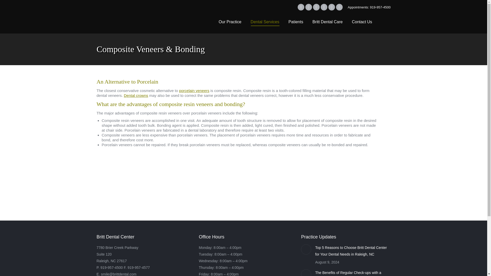  What do you see at coordinates (301, 7) in the screenshot?
I see `Facebook page opens in new window` at bounding box center [301, 7].